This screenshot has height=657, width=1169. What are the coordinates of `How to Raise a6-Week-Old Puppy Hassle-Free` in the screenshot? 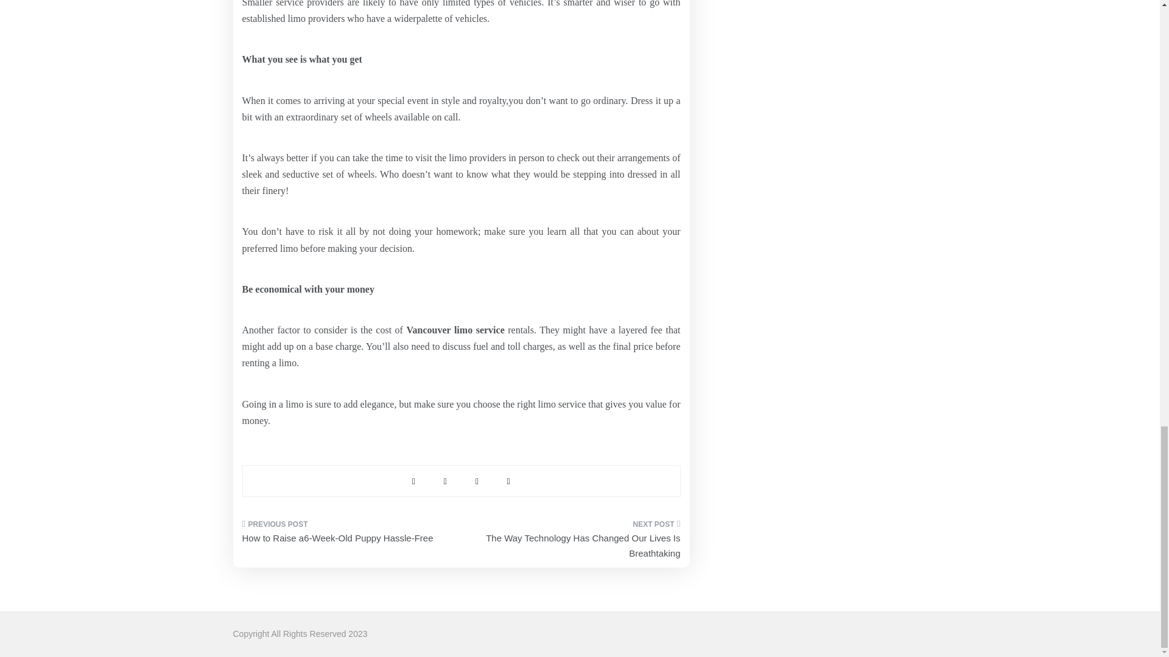 It's located at (347, 535).